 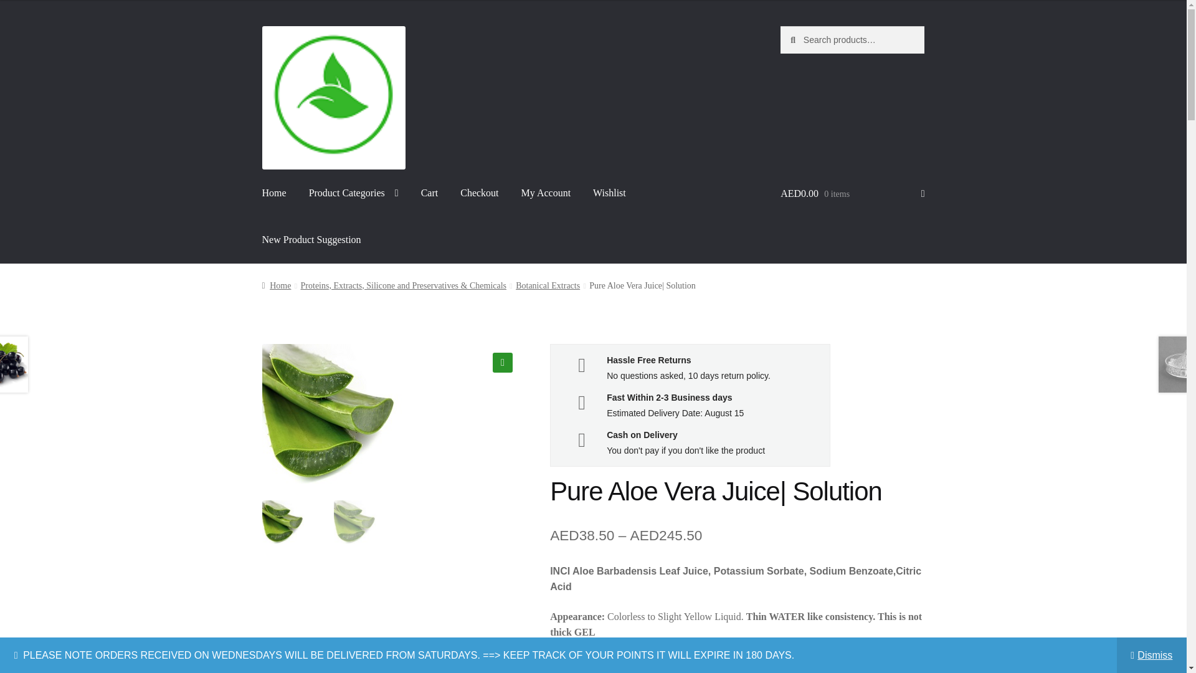 I want to click on Aloe Vera Gel, so click(x=591, y=414).